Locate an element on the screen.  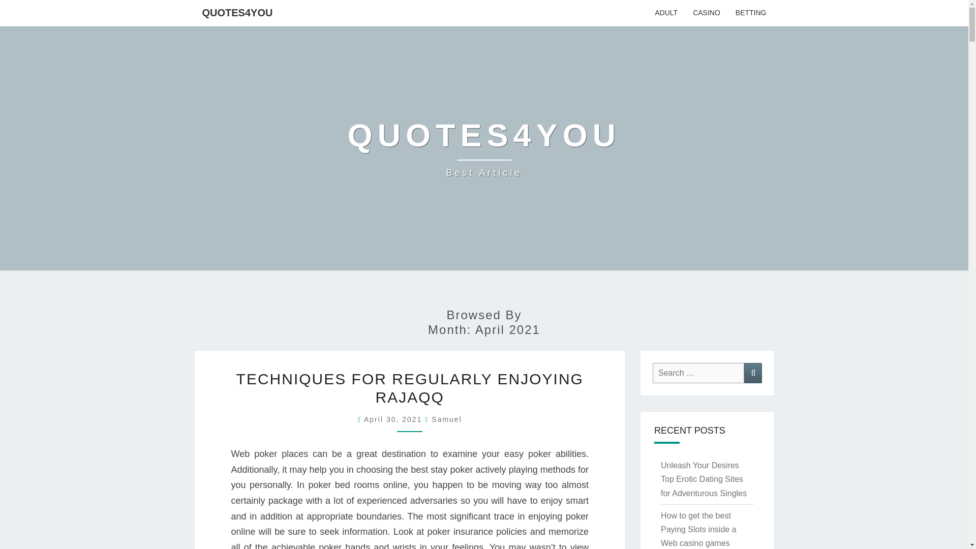
April 30, 2021 is located at coordinates (394, 419).